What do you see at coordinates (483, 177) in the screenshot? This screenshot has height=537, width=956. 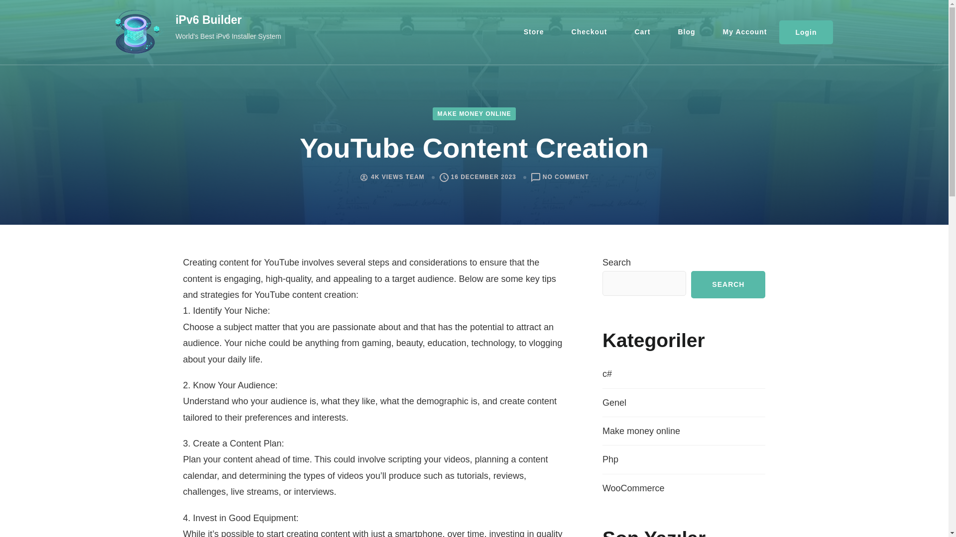 I see `16 DECEMBER 2023` at bounding box center [483, 177].